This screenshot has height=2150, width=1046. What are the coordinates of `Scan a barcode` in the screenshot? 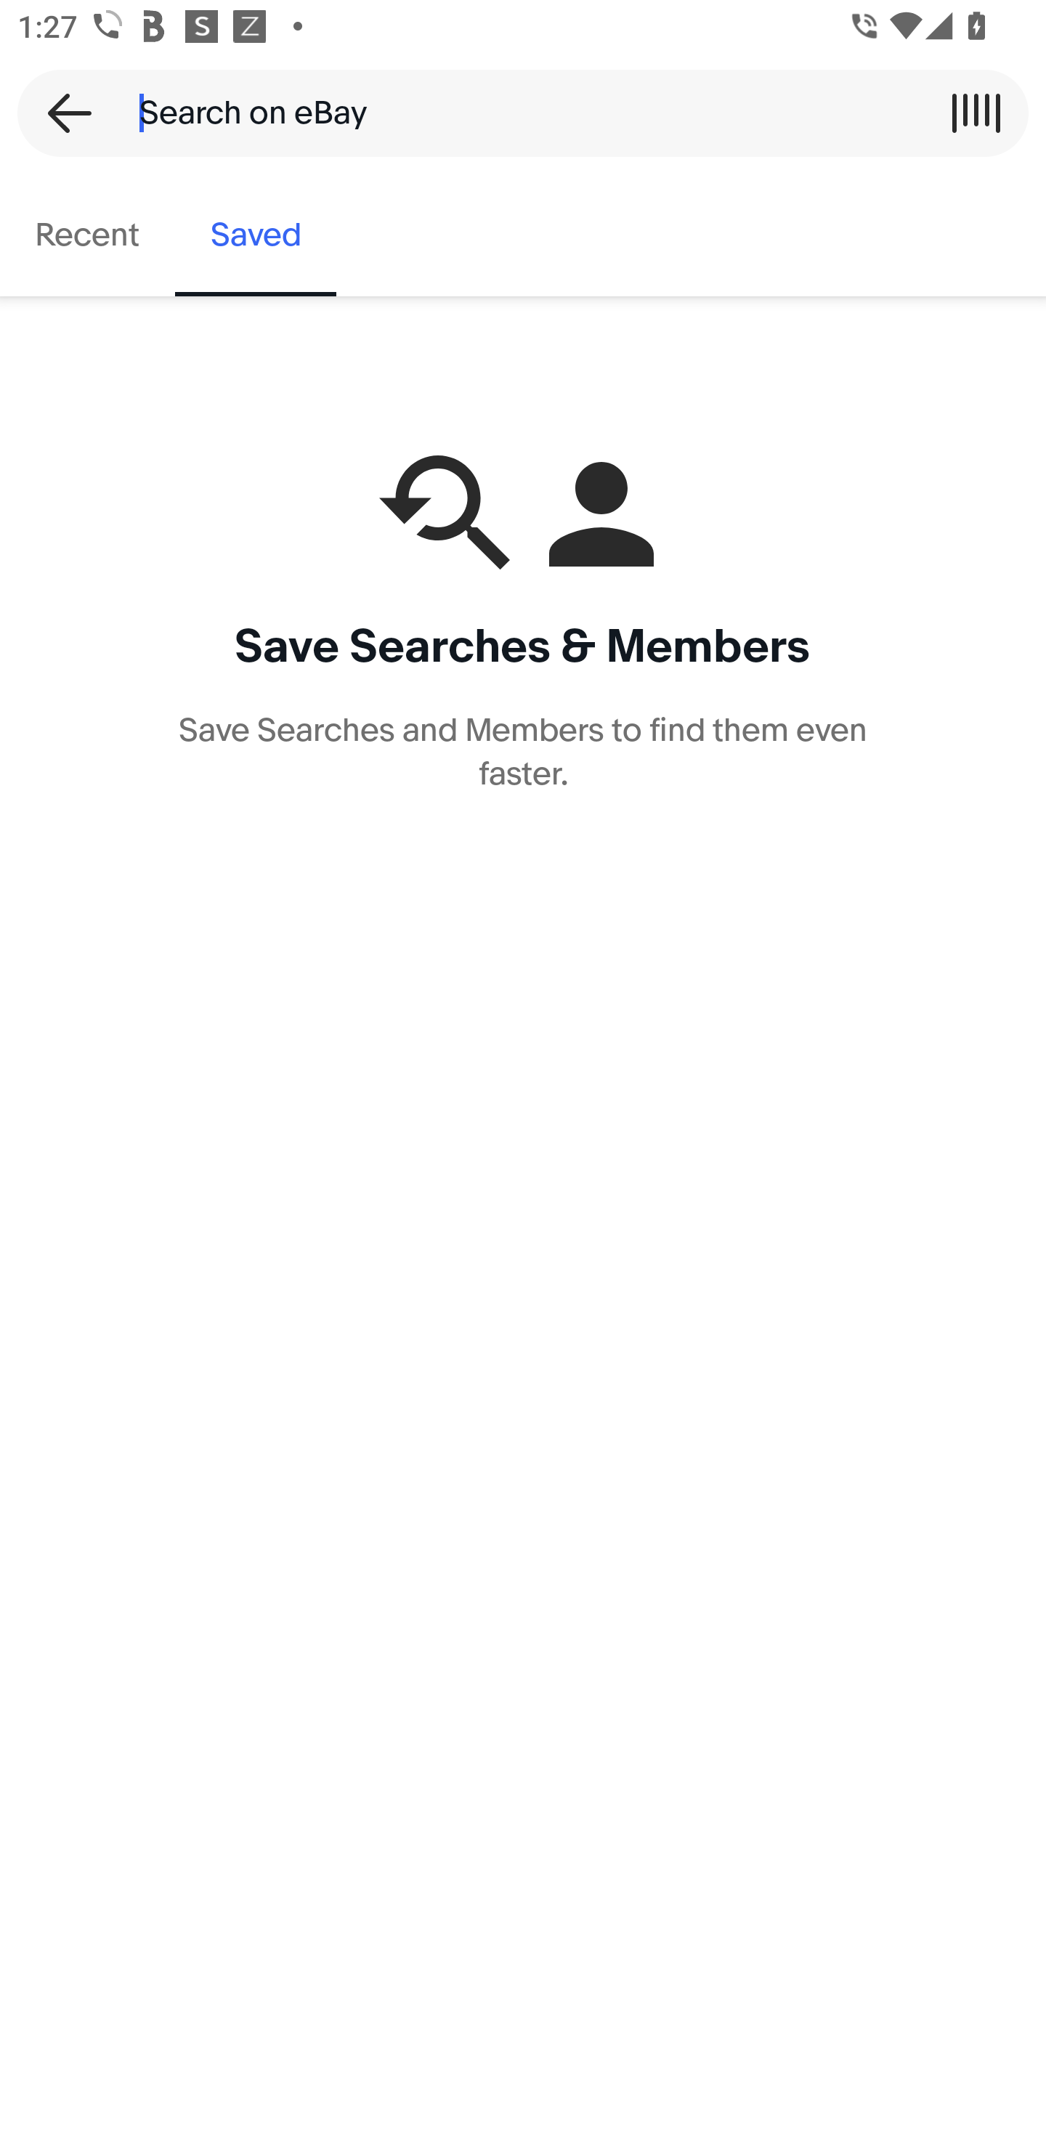 It's located at (976, 113).